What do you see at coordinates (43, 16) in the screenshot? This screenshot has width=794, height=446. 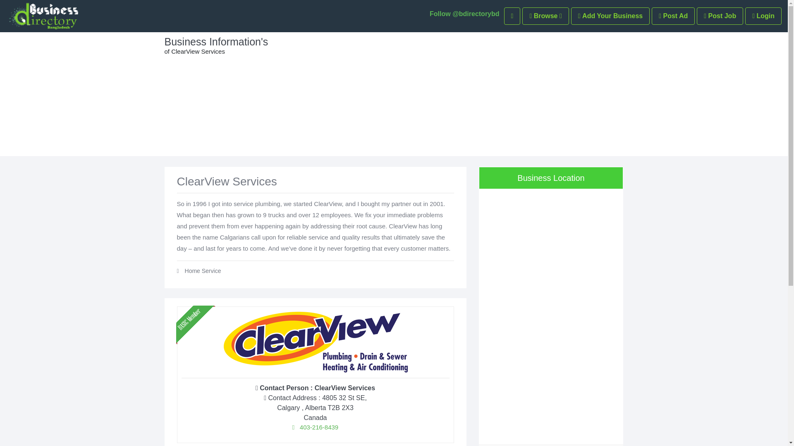 I see `Global Business Directory` at bounding box center [43, 16].